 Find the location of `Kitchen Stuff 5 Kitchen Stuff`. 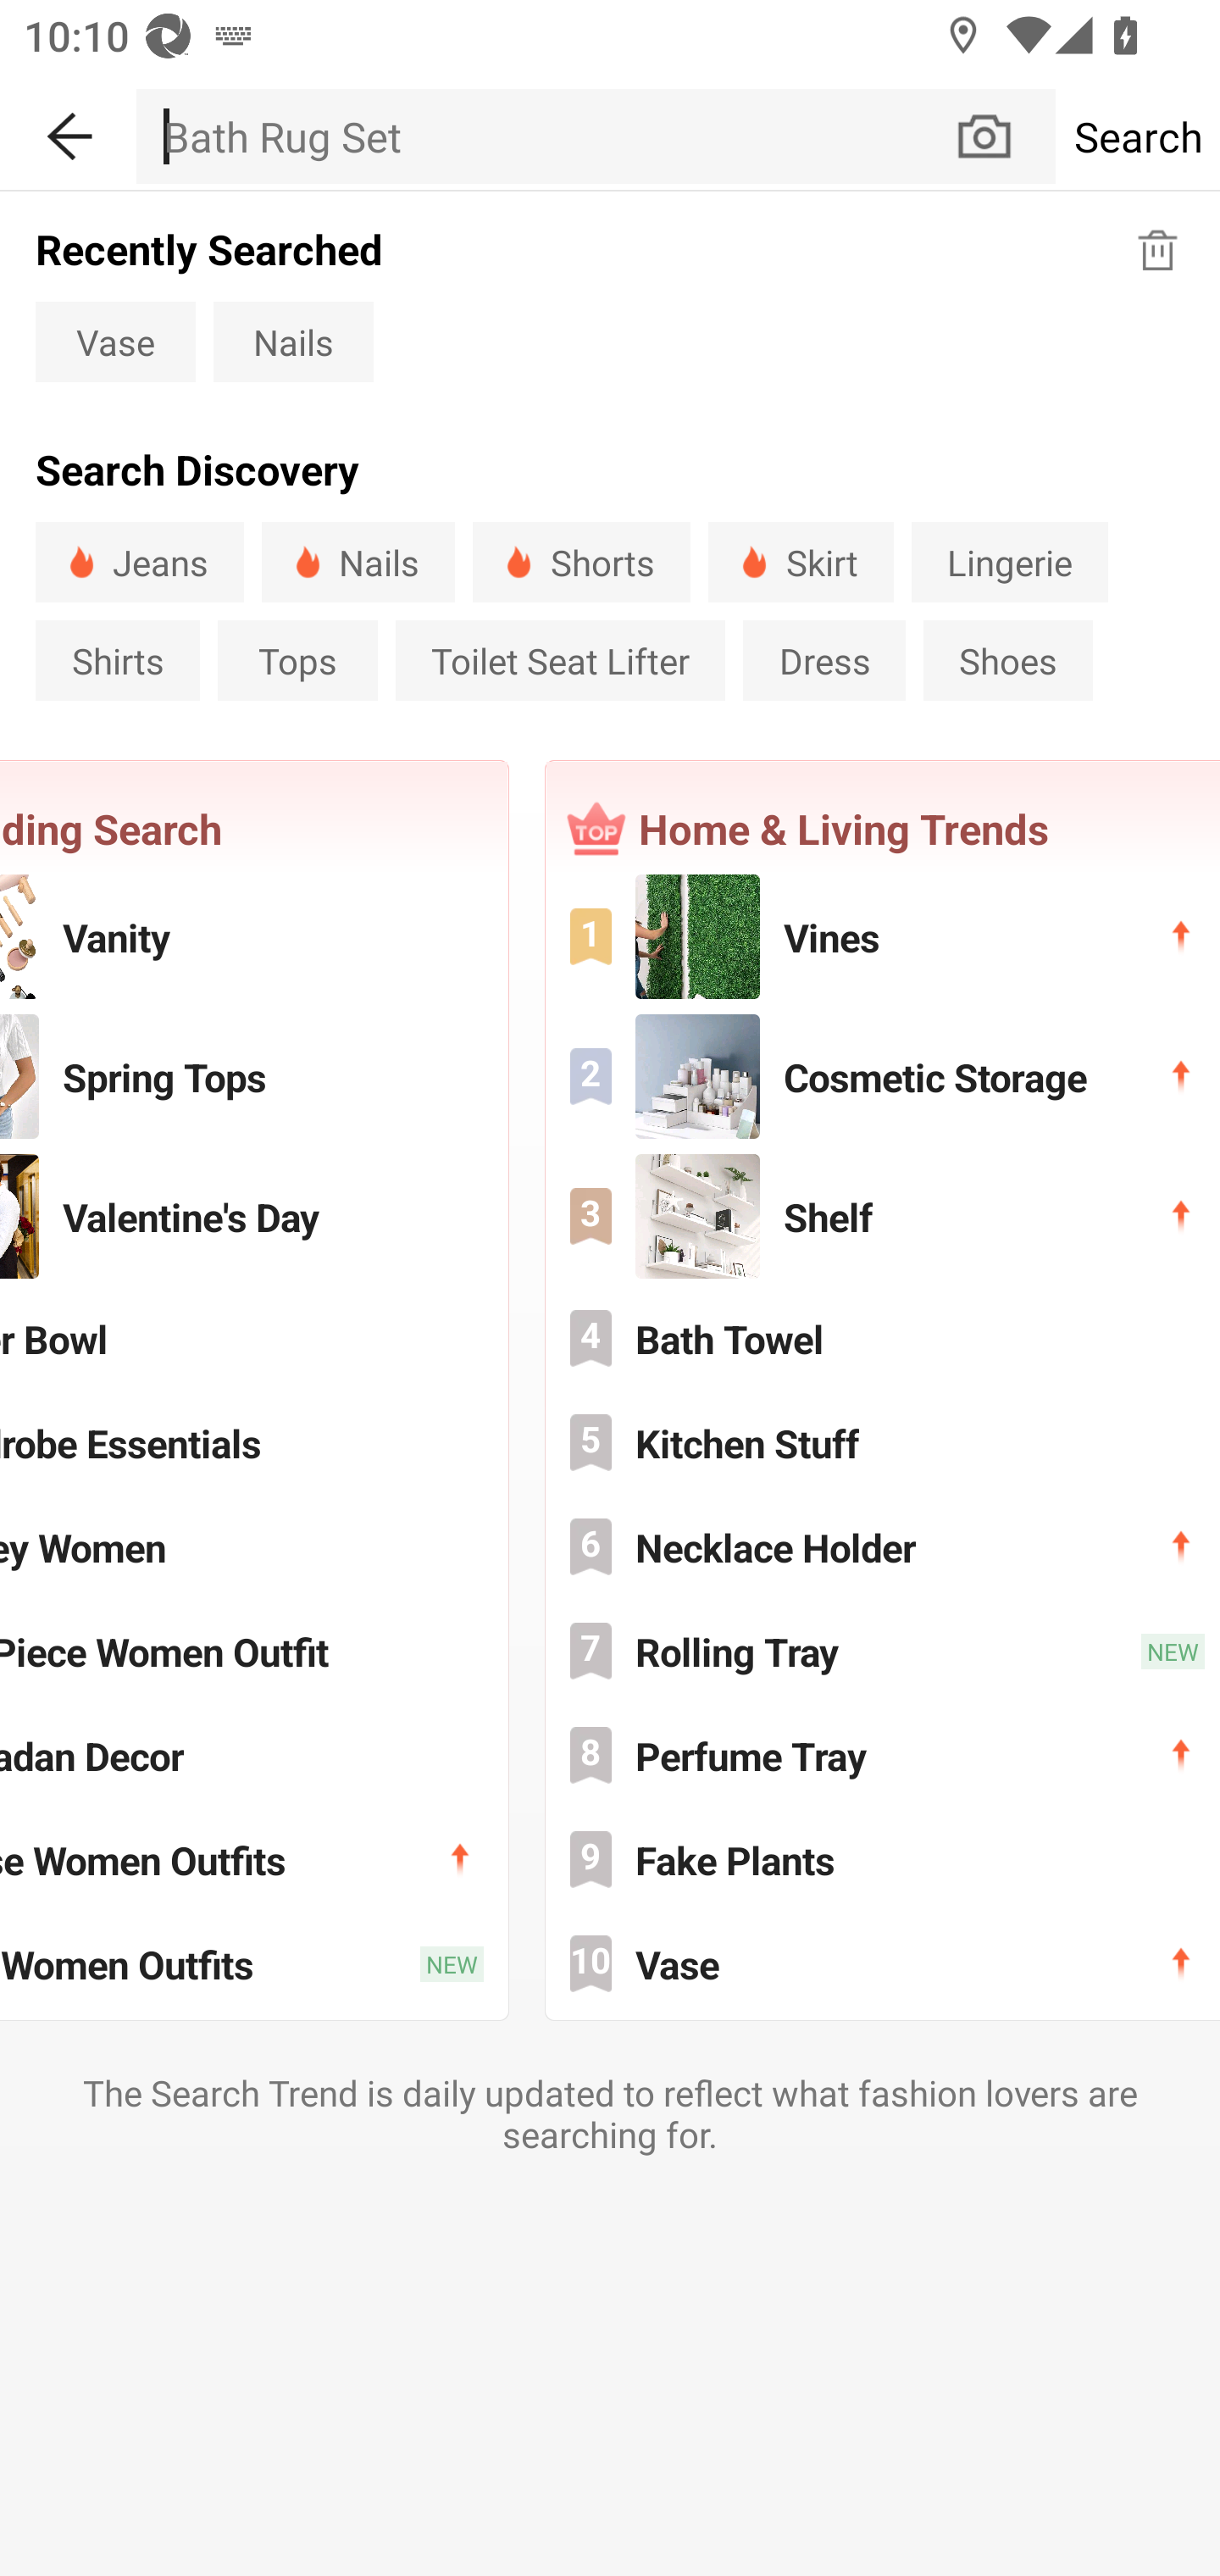

Kitchen Stuff 5 Kitchen Stuff is located at coordinates (883, 1442).